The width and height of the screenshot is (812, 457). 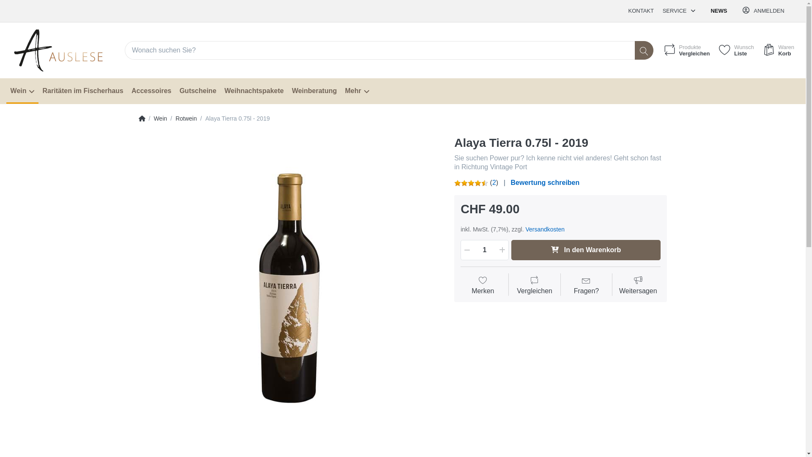 What do you see at coordinates (586, 286) in the screenshot?
I see `Fragen?` at bounding box center [586, 286].